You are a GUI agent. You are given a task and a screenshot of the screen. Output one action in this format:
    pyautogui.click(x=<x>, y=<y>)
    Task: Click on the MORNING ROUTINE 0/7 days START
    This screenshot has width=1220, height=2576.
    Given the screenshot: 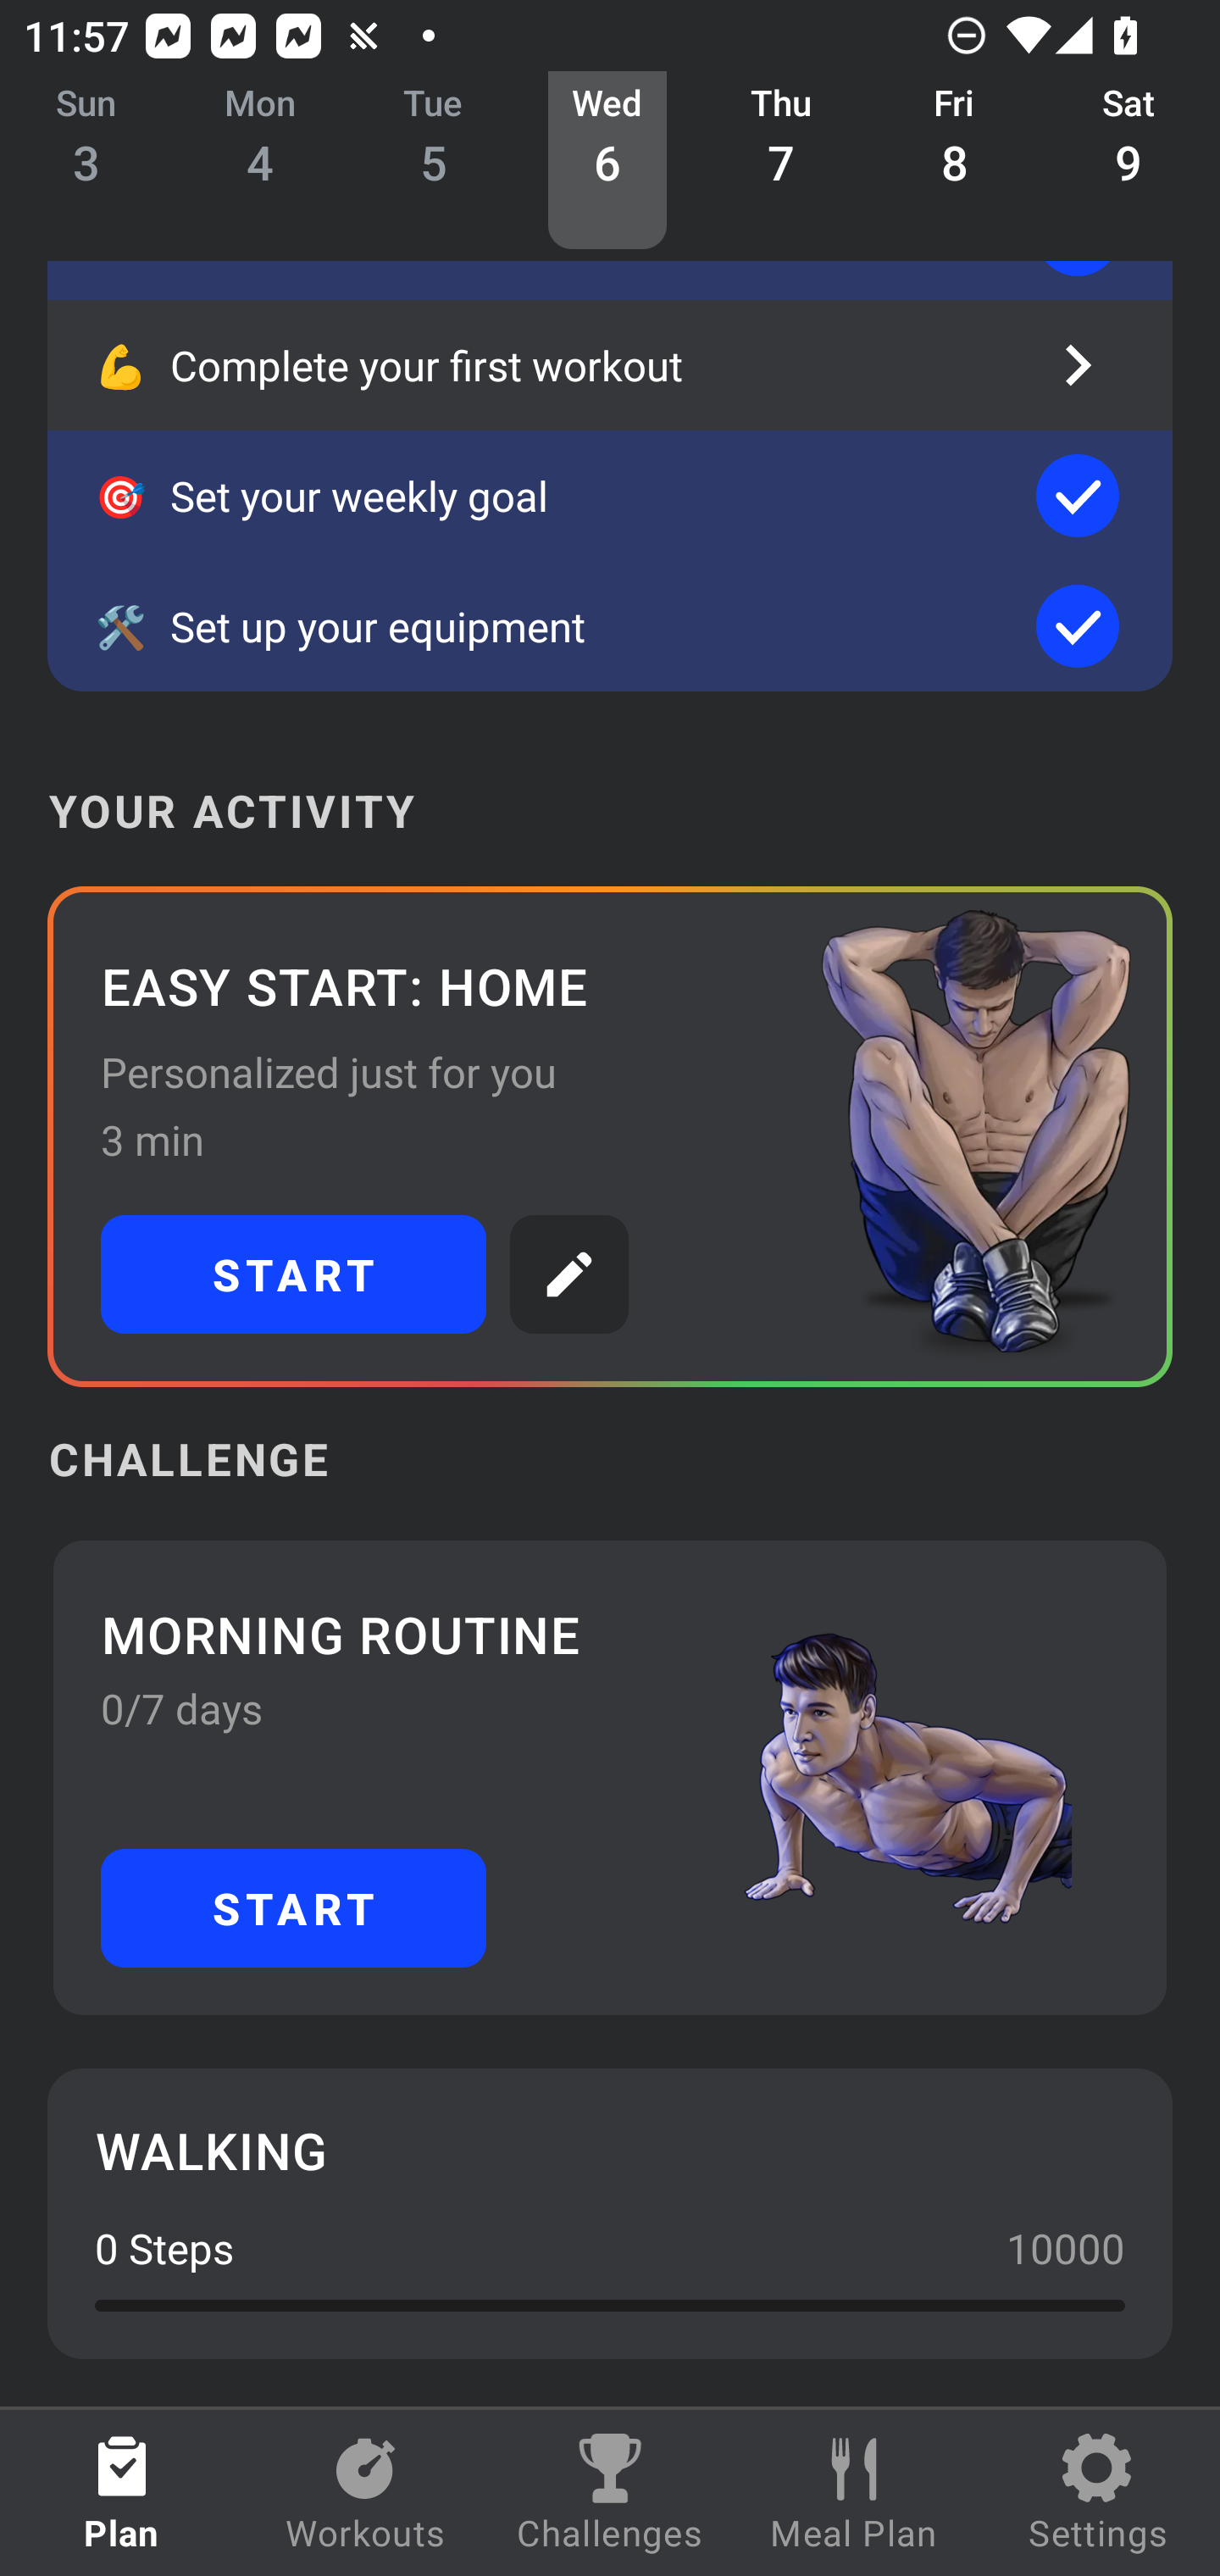 What is the action you would take?
    pyautogui.click(x=610, y=1778)
    